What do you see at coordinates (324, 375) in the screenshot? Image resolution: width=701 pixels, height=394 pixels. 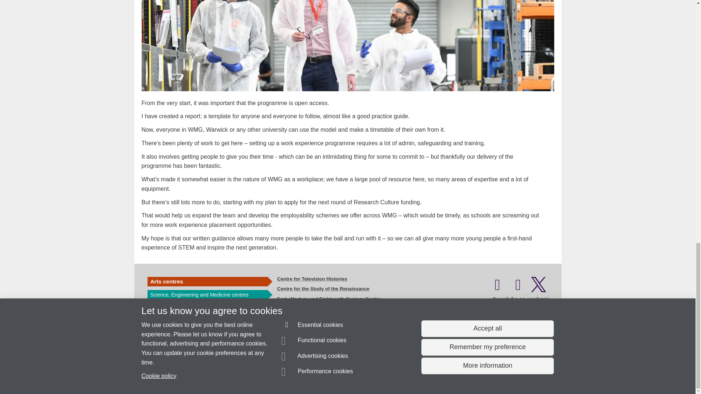 I see `Privacy notice` at bounding box center [324, 375].